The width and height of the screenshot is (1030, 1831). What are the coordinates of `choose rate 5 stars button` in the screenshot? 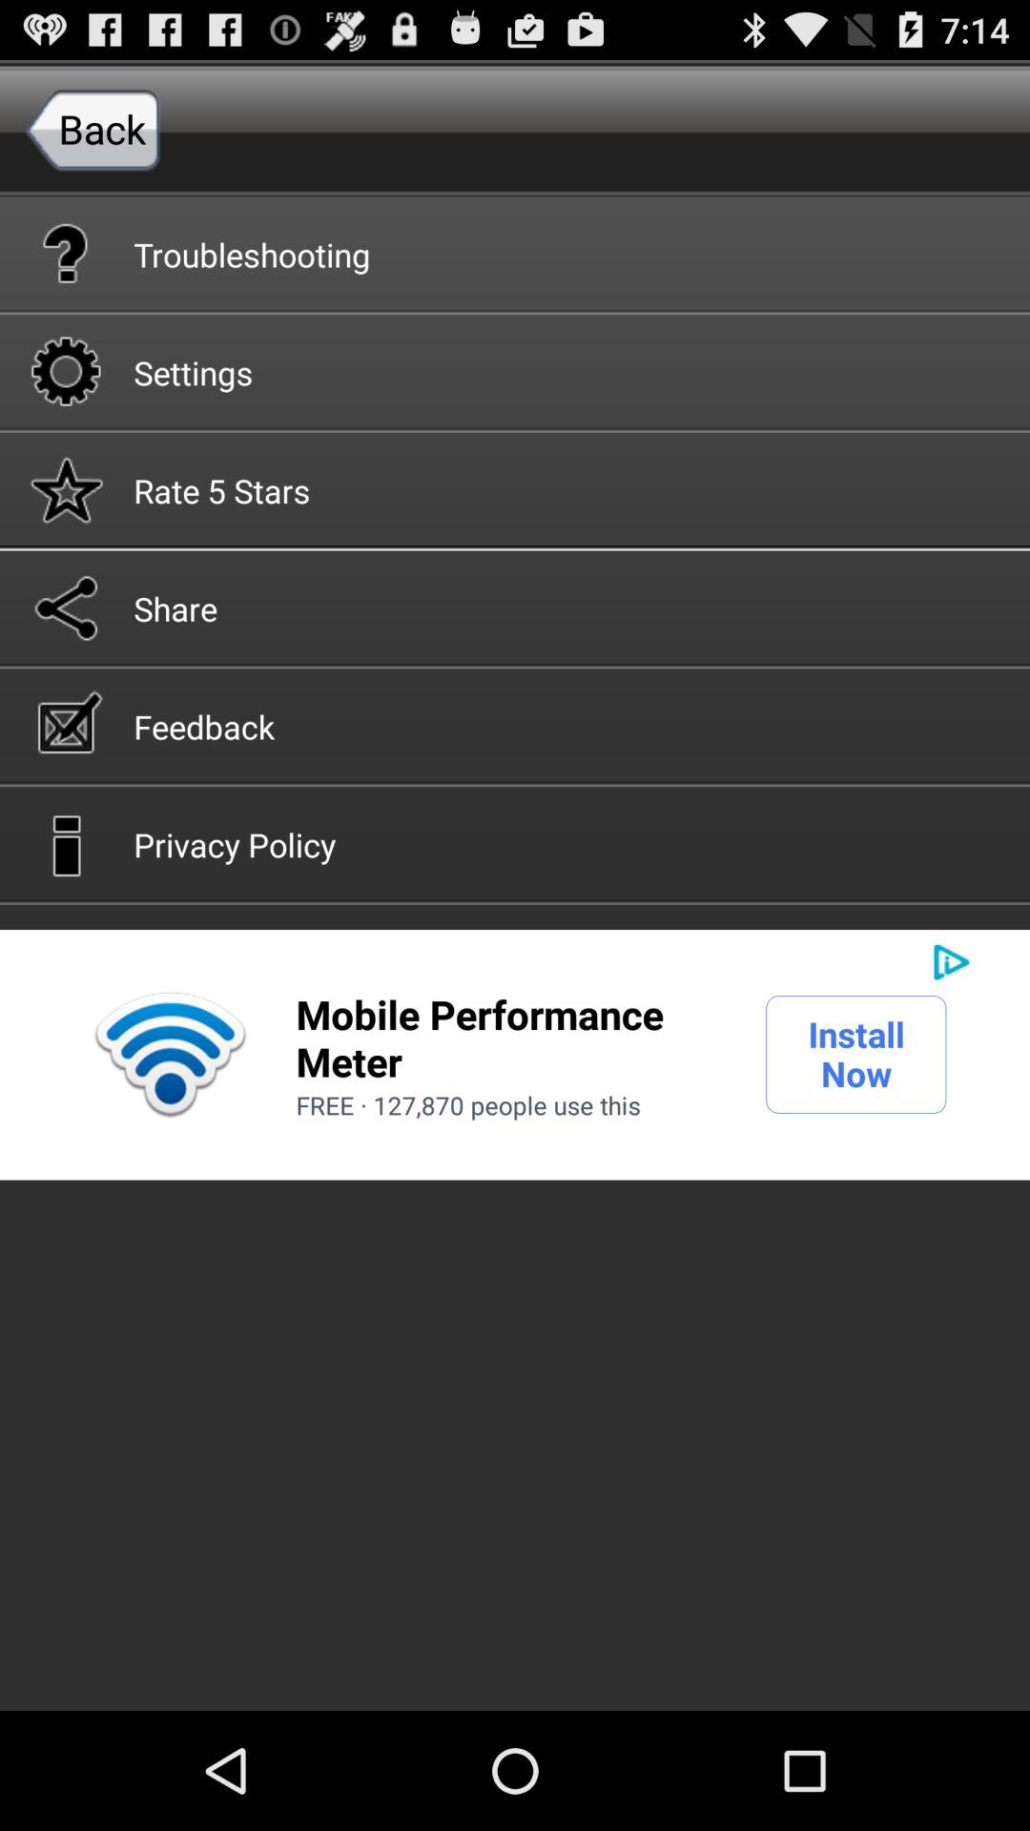 It's located at (515, 488).